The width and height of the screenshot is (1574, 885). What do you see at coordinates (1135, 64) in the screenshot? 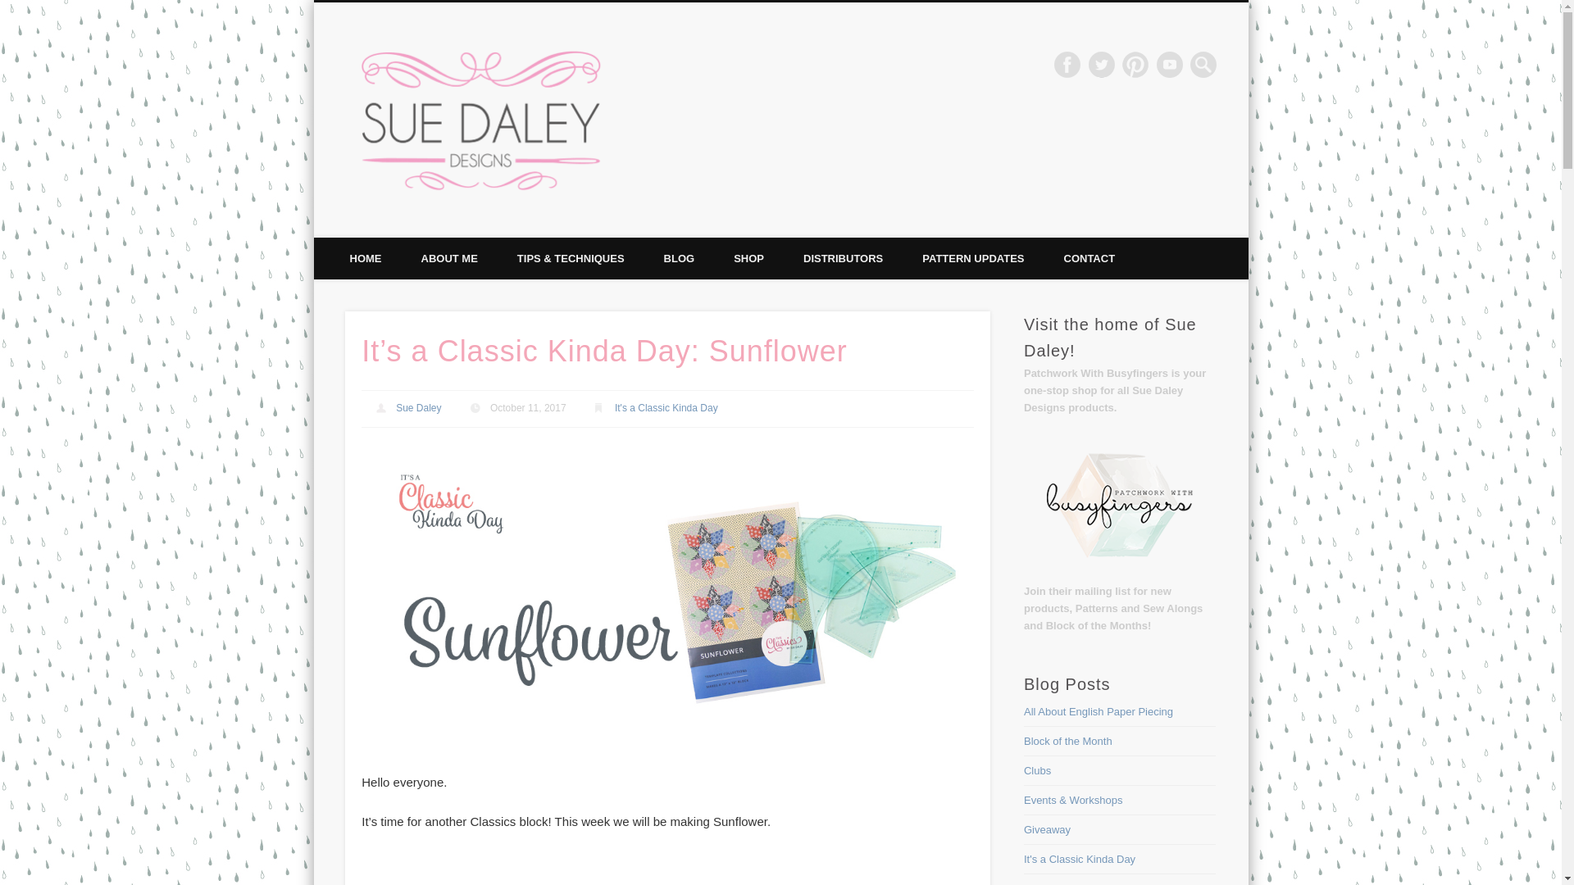
I see `Pinterest` at bounding box center [1135, 64].